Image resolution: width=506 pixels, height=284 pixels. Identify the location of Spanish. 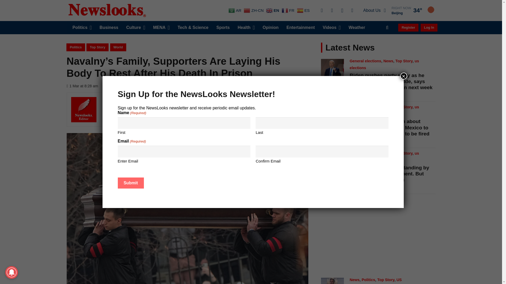
(304, 10).